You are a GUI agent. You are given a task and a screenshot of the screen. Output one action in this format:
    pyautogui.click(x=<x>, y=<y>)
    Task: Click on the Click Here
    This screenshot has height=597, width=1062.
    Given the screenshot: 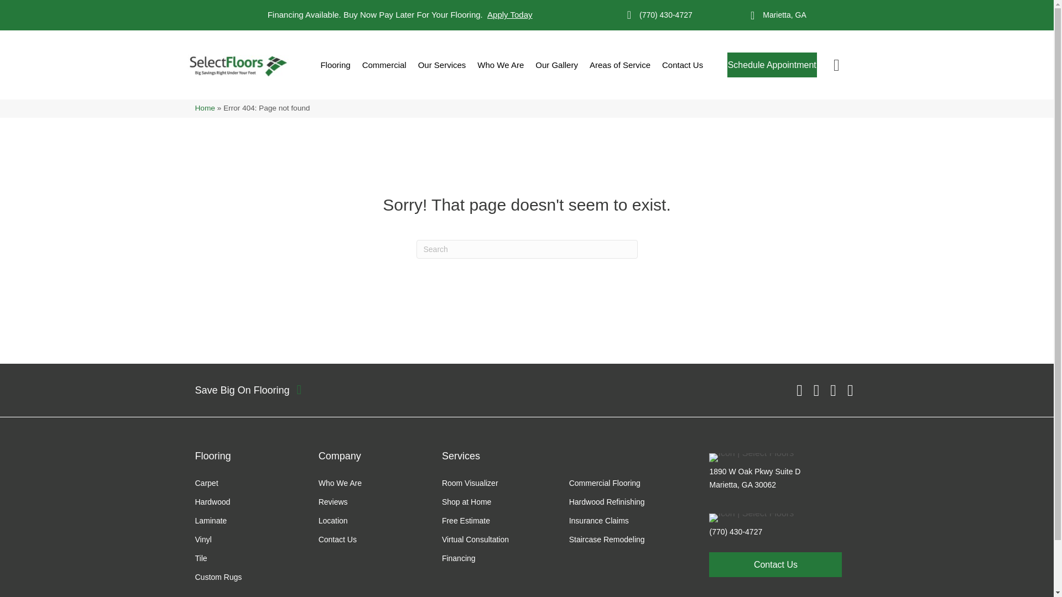 What is the action you would take?
    pyautogui.click(x=772, y=65)
    